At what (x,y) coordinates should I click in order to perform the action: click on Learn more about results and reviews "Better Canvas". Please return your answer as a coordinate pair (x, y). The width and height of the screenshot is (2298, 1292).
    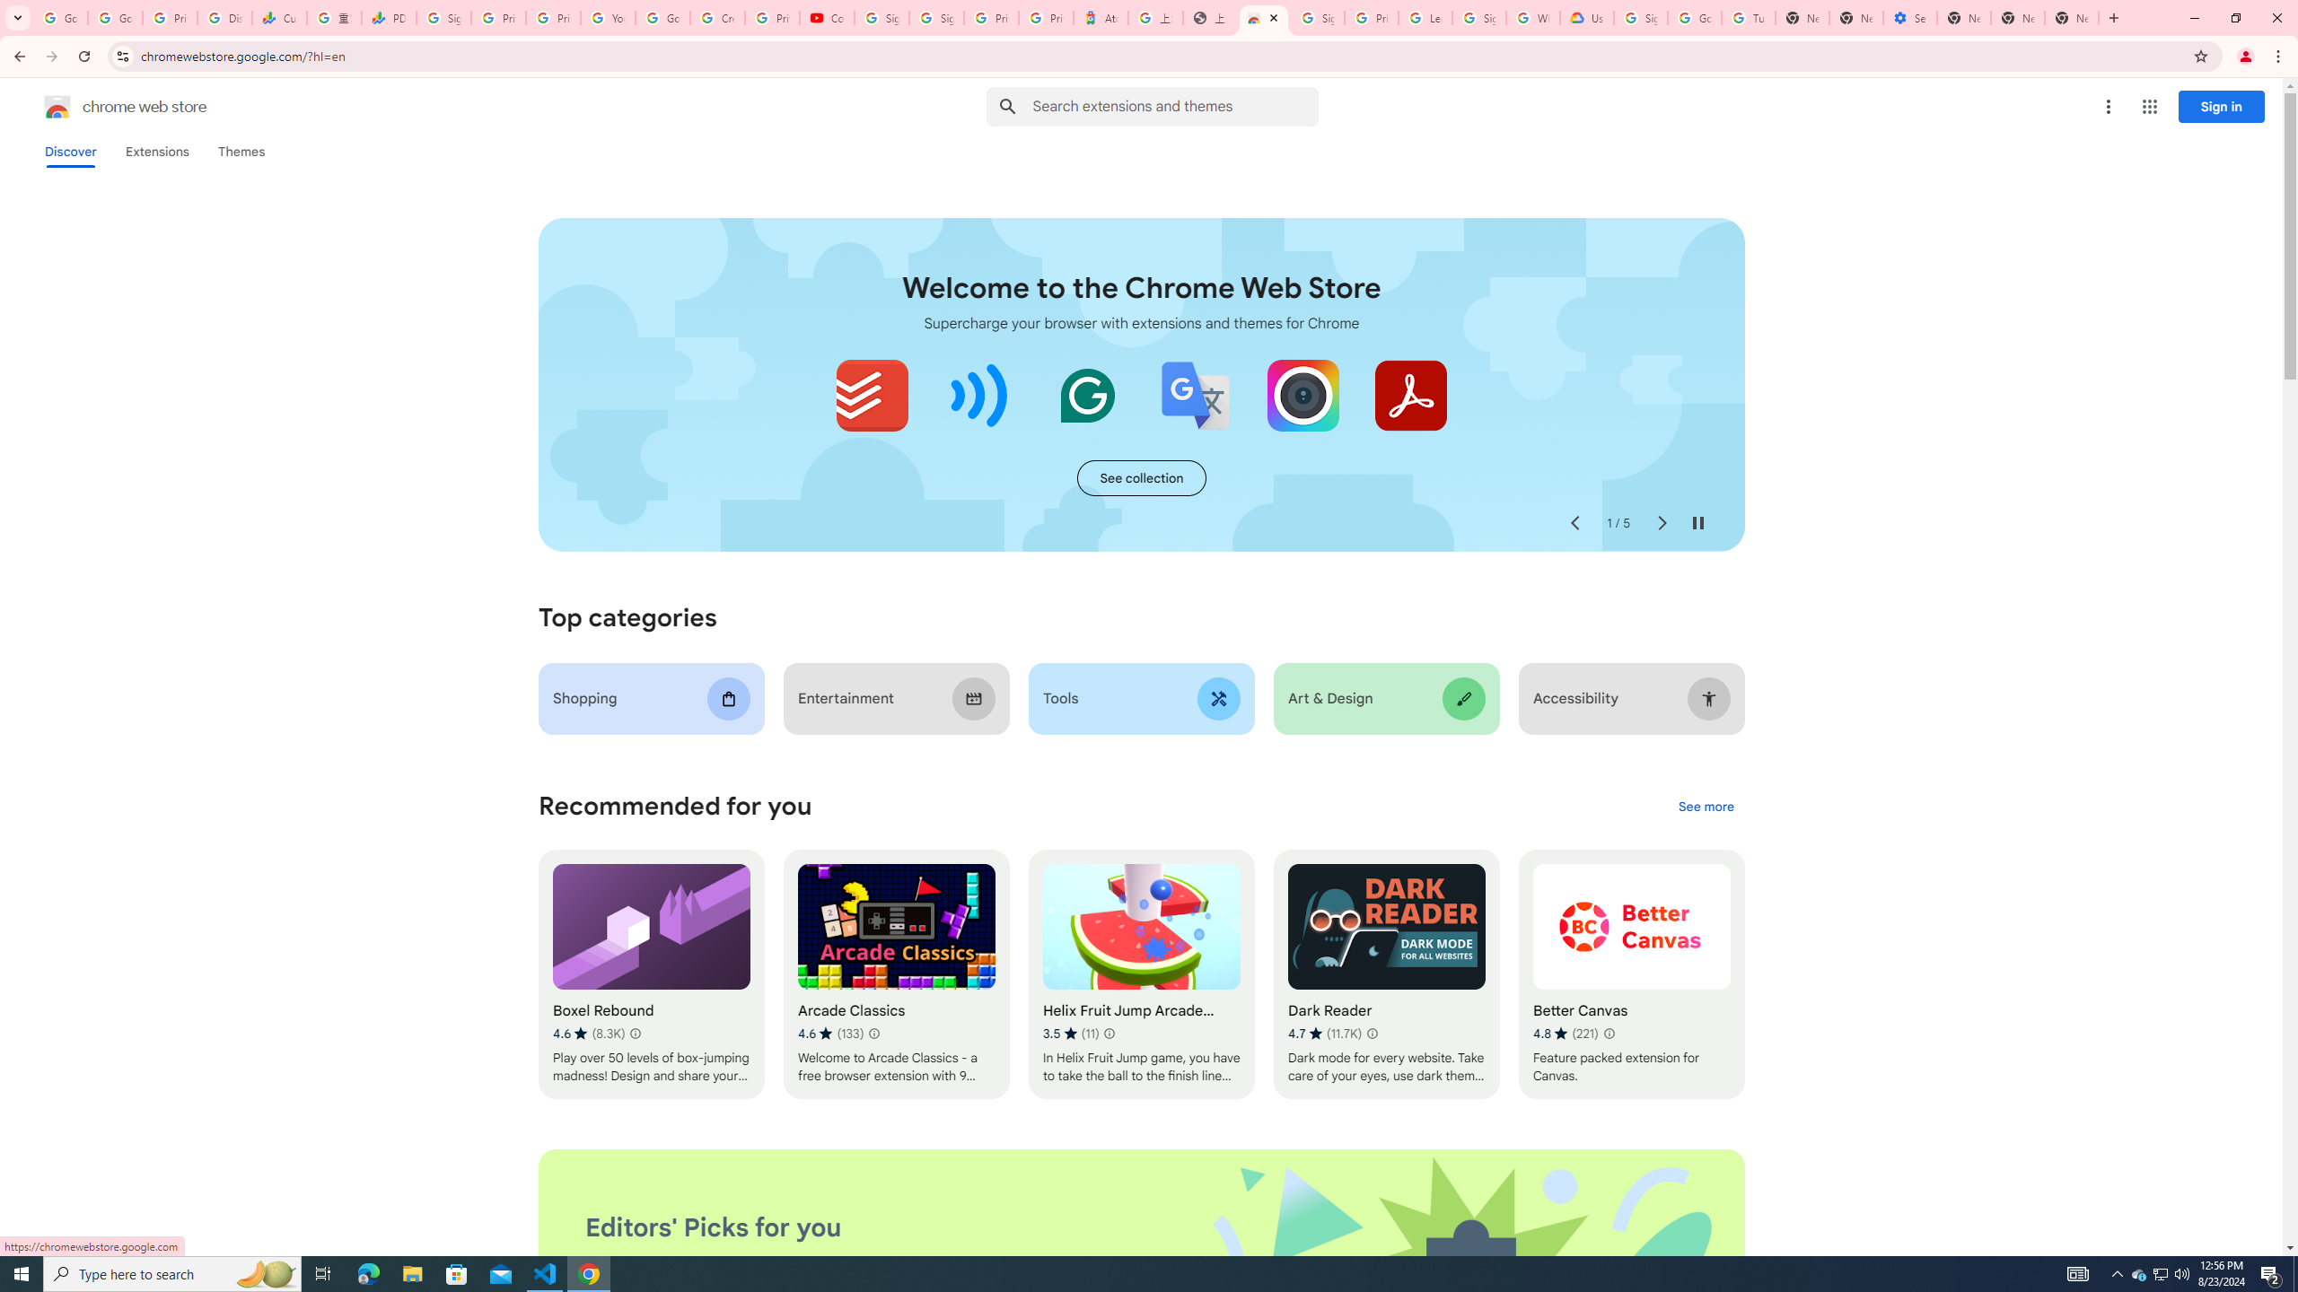
    Looking at the image, I should click on (1609, 1034).